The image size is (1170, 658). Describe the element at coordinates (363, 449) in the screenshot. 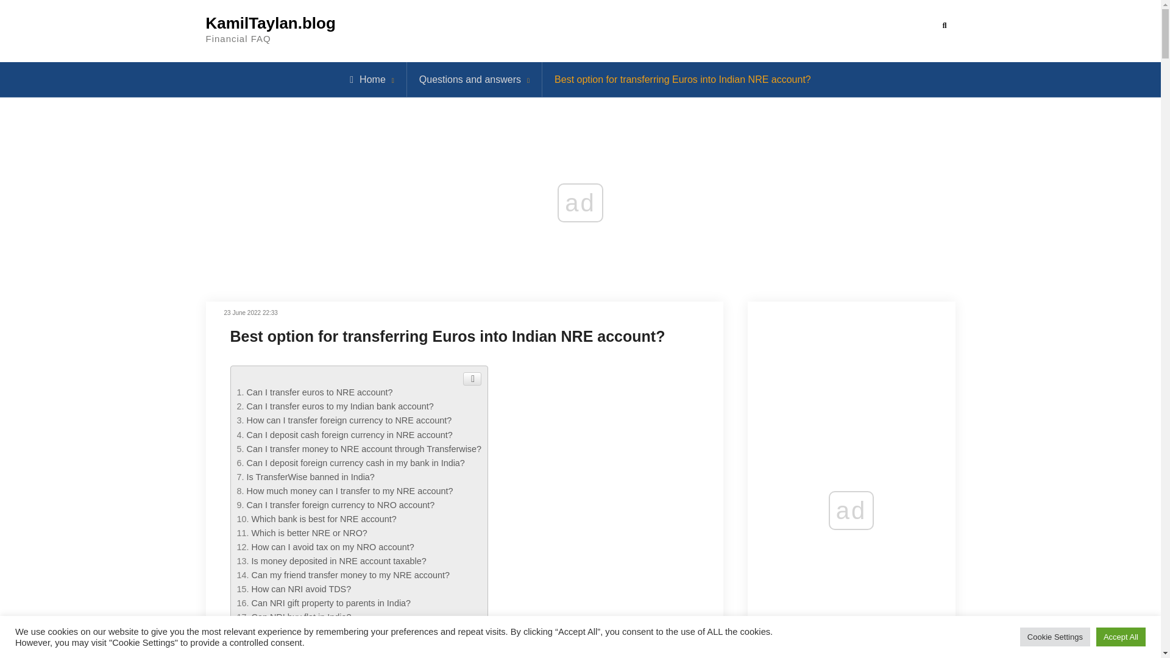

I see `Can I transfer money to NRE account through Transferwise?` at that location.